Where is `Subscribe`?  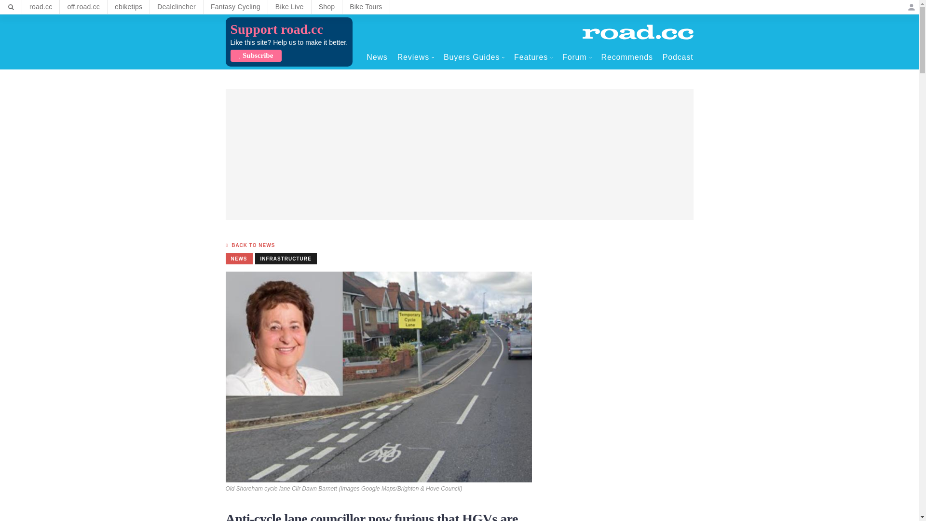 Subscribe is located at coordinates (256, 55).